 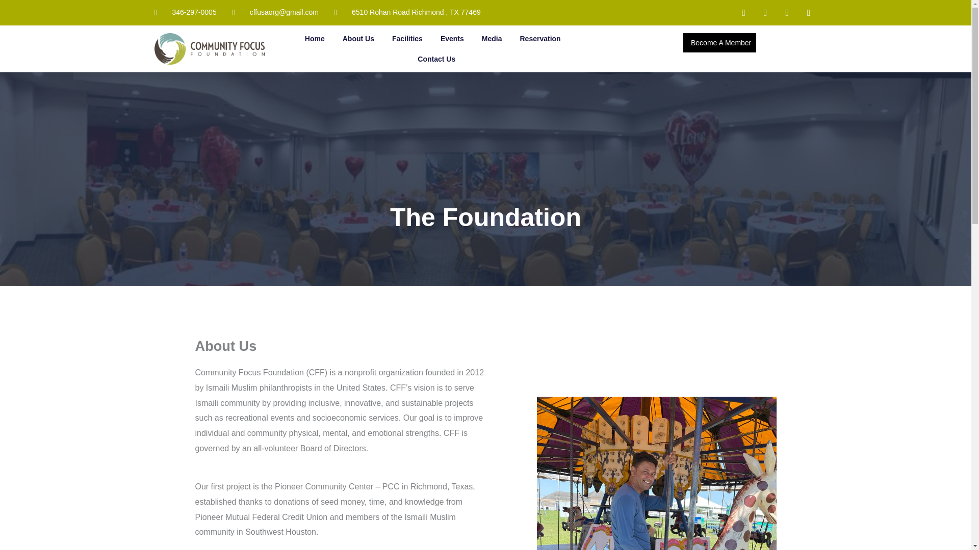 What do you see at coordinates (315, 39) in the screenshot?
I see `Home` at bounding box center [315, 39].